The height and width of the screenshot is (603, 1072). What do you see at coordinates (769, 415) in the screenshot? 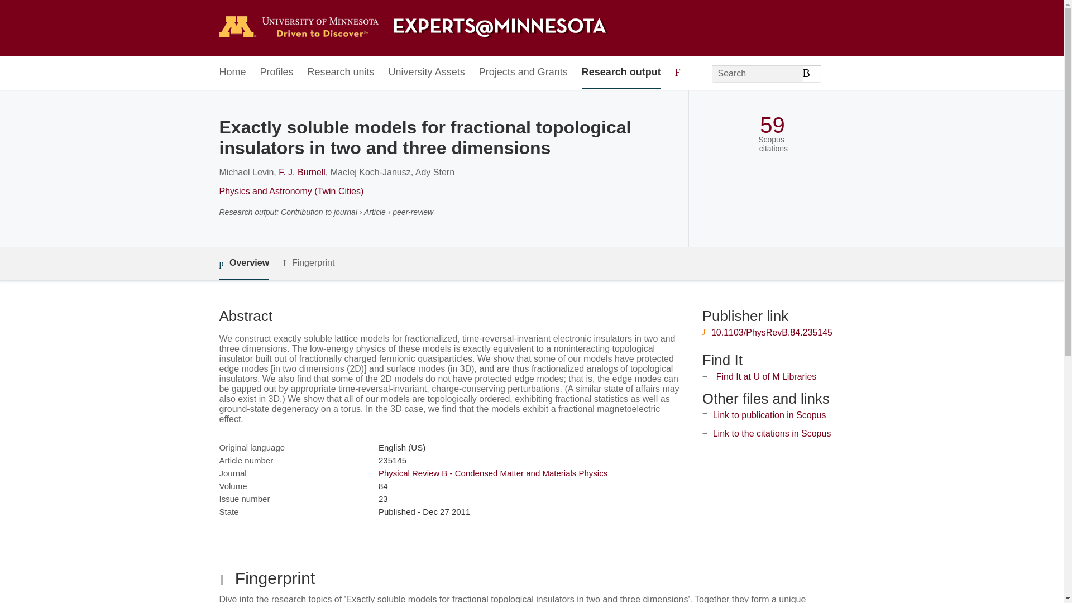
I see `Link to publication in Scopus` at bounding box center [769, 415].